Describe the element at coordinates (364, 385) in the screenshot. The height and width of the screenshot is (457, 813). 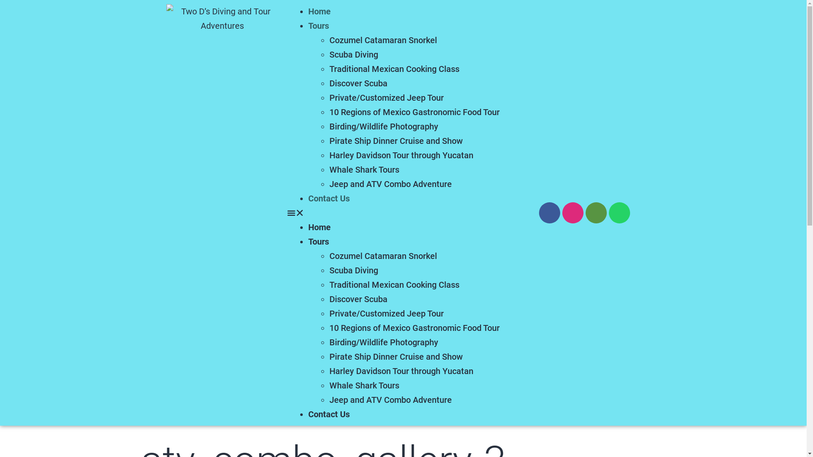
I see `Whale Shark Tours` at that location.